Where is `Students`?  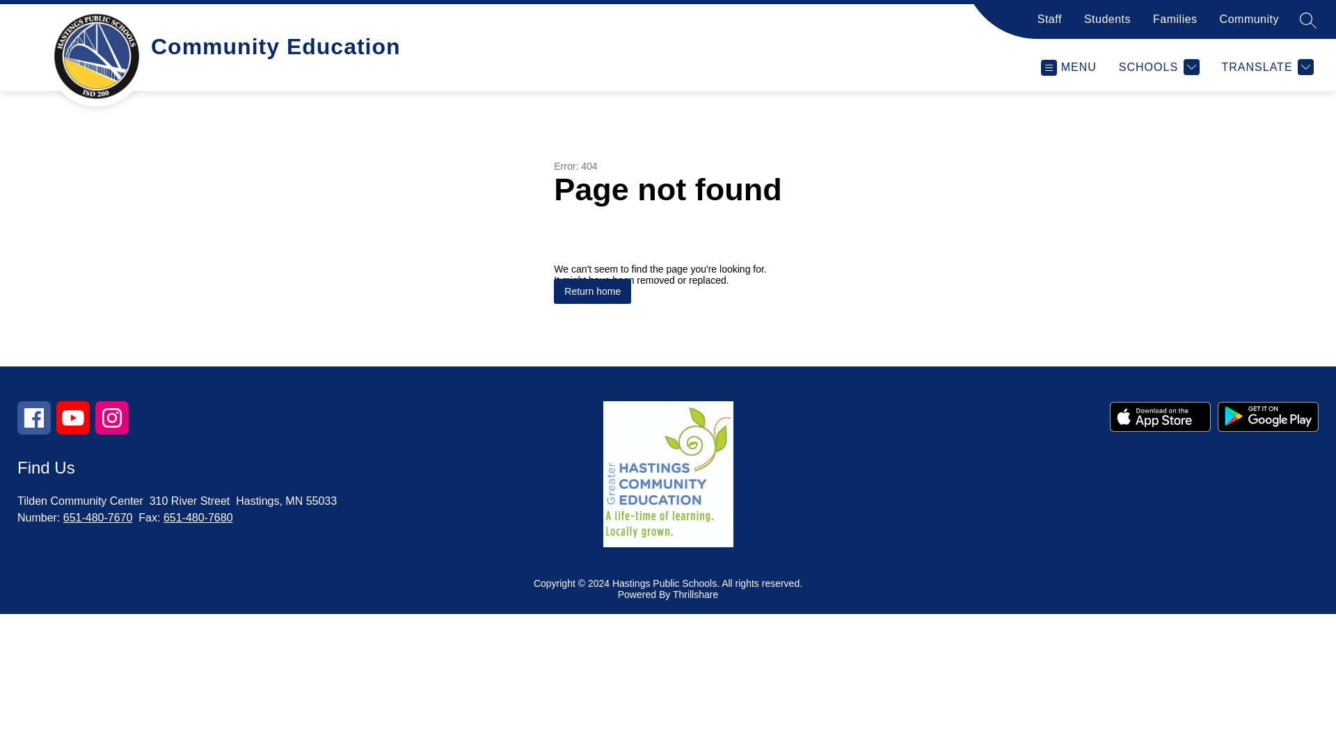
Students is located at coordinates (1106, 25).